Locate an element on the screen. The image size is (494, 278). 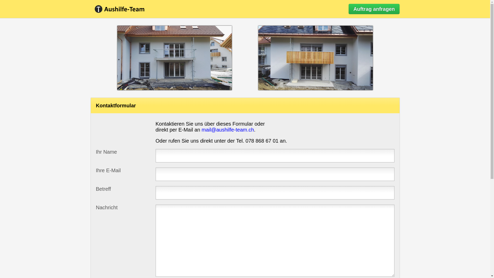
mail@aushilfe-team.ch is located at coordinates (228, 130).